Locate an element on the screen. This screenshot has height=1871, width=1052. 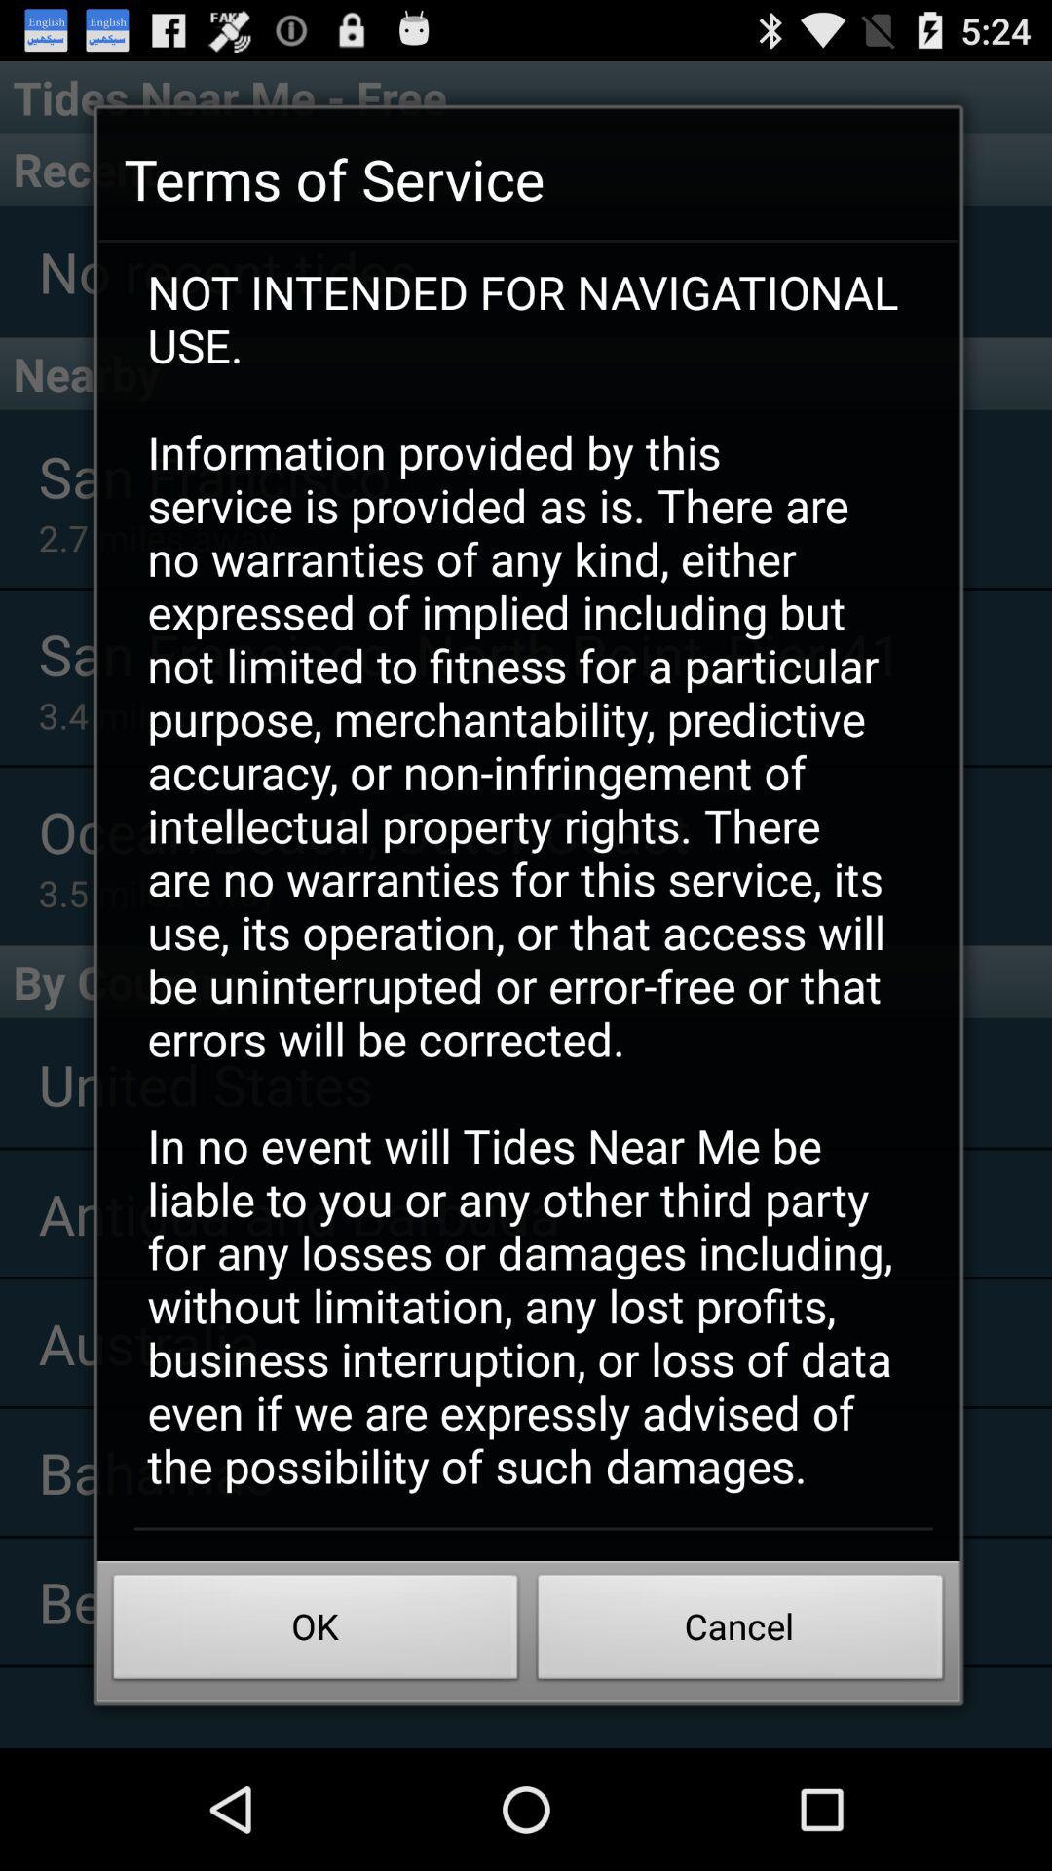
choose the cancel is located at coordinates (740, 1632).